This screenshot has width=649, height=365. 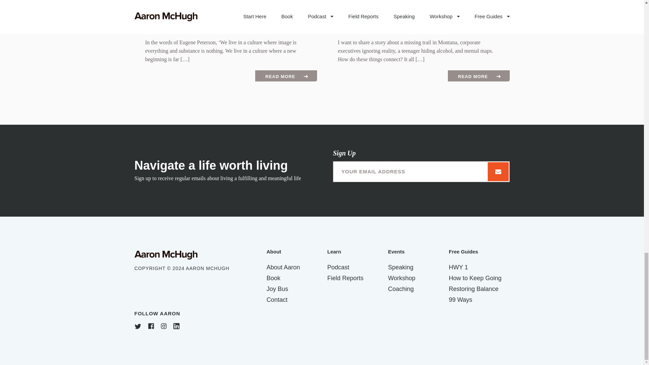 I want to click on Joy Bus, so click(x=277, y=289).